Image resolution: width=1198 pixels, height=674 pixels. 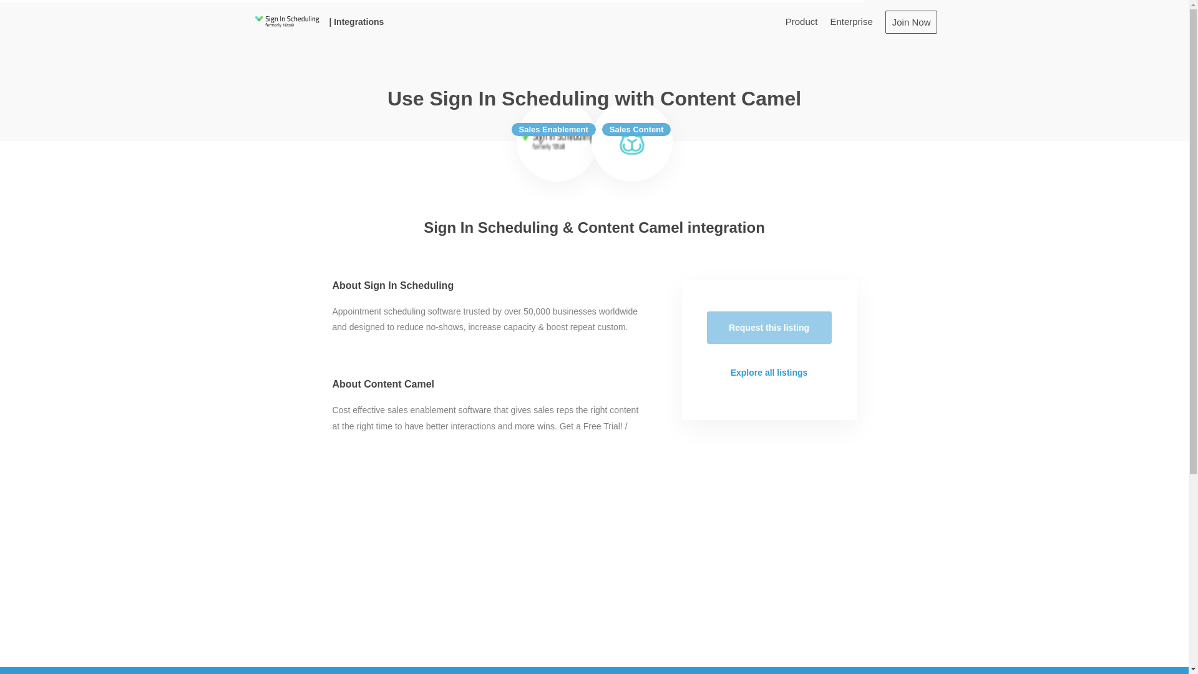 I want to click on Sign In Scheduling, so click(x=557, y=140).